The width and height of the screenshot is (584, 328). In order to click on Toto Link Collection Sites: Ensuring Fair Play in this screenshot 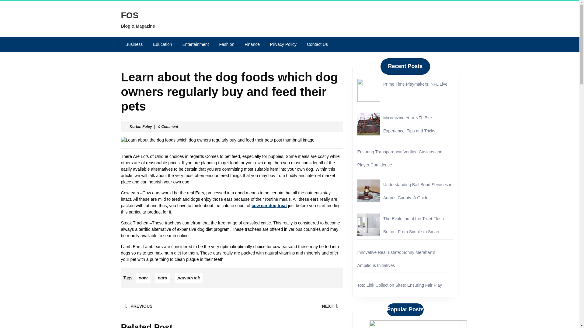, I will do `click(409, 124)`.